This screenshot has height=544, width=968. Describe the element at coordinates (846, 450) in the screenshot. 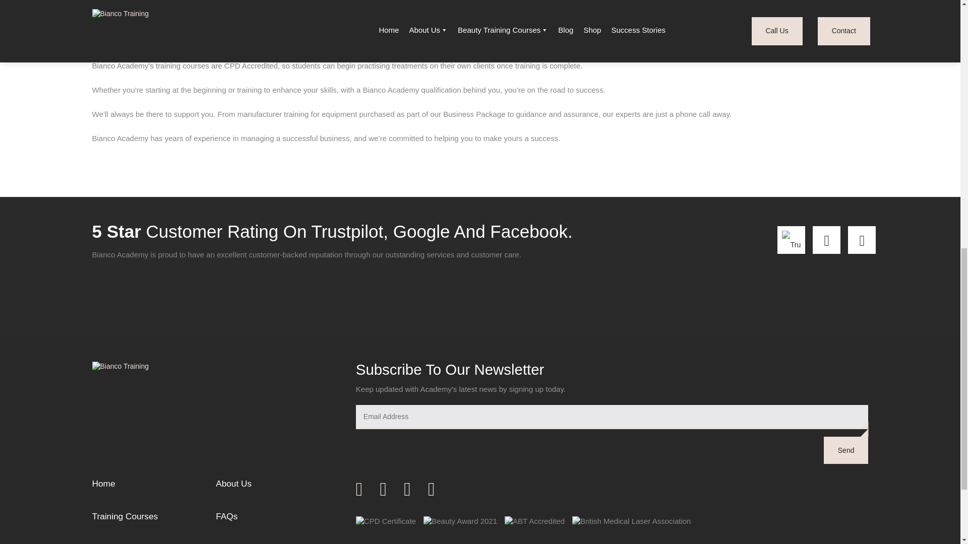

I see `Send` at that location.